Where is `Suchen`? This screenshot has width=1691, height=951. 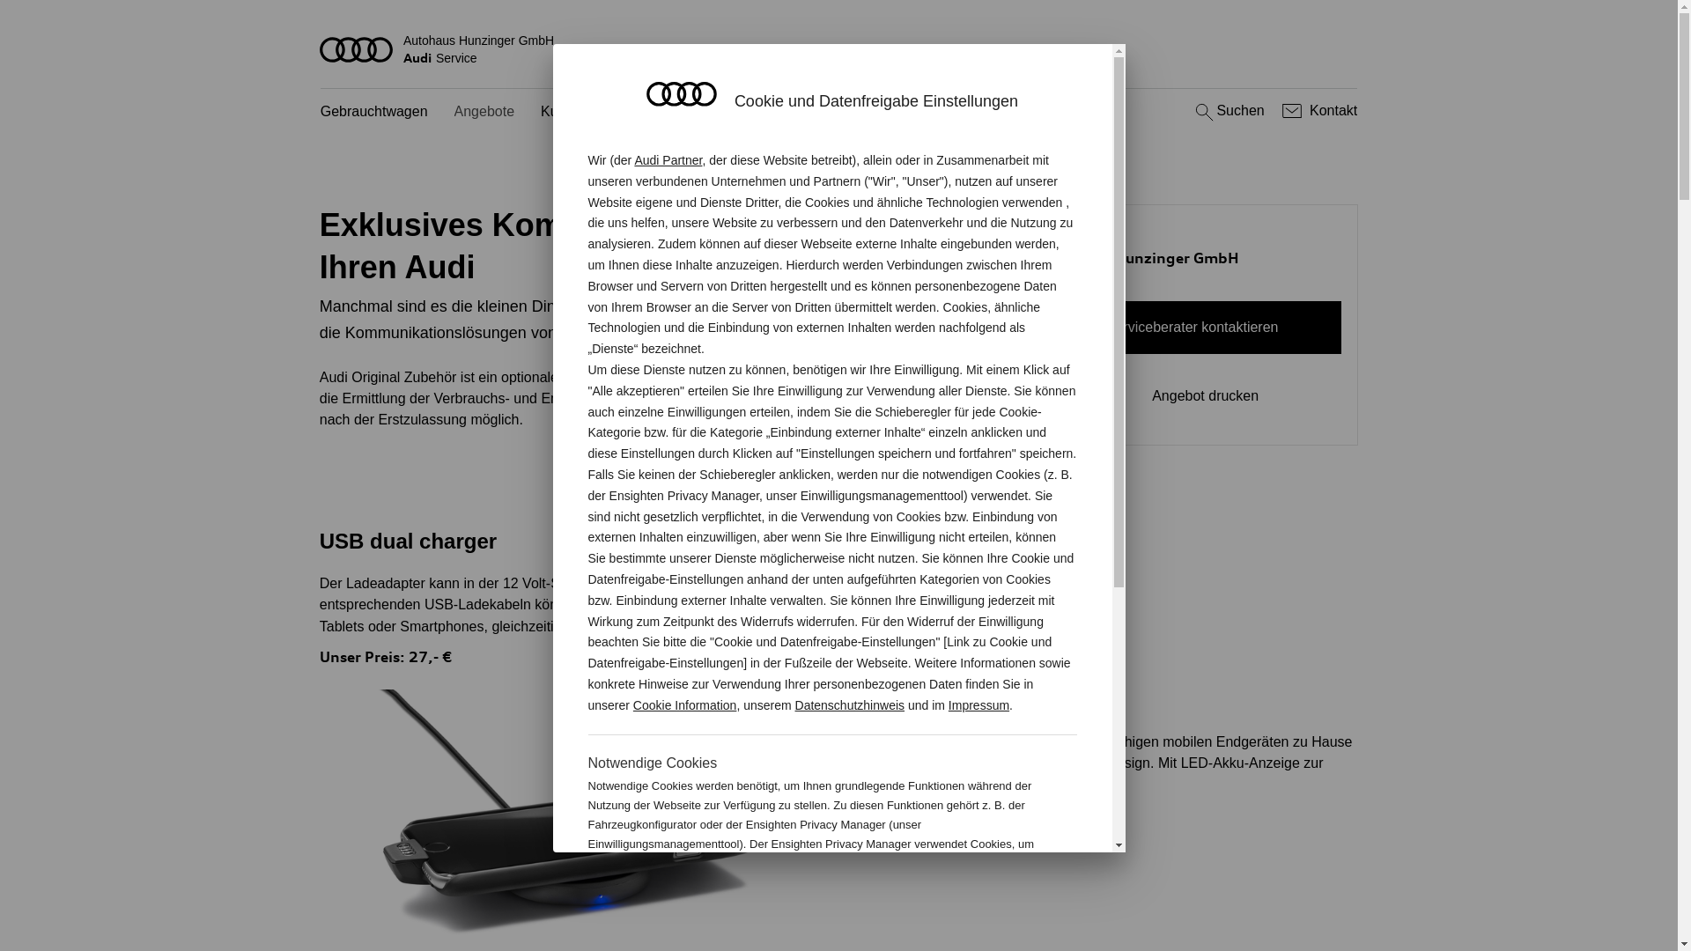 Suchen is located at coordinates (1228, 111).